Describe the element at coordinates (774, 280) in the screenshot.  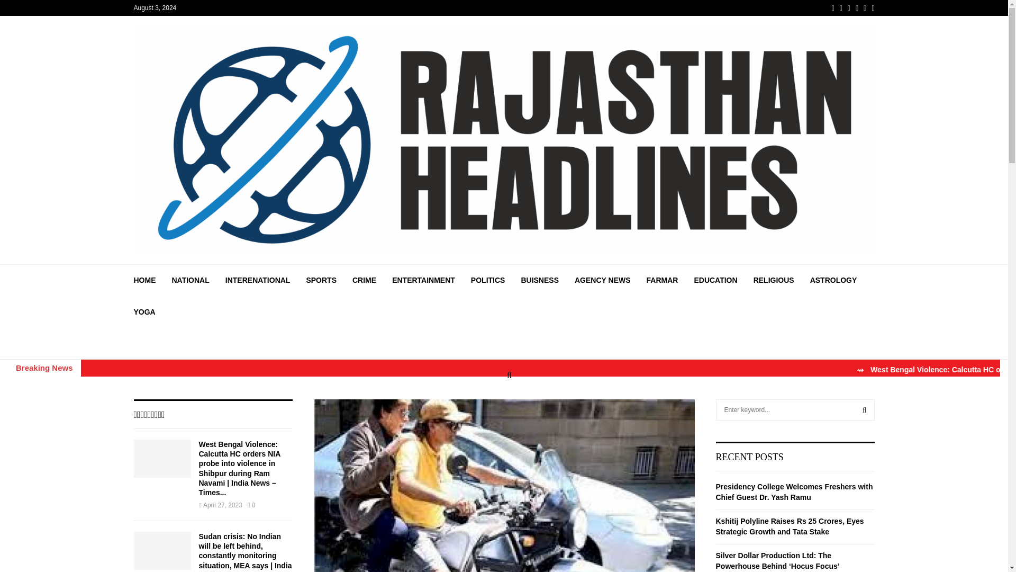
I see `RELIGIOUS` at that location.